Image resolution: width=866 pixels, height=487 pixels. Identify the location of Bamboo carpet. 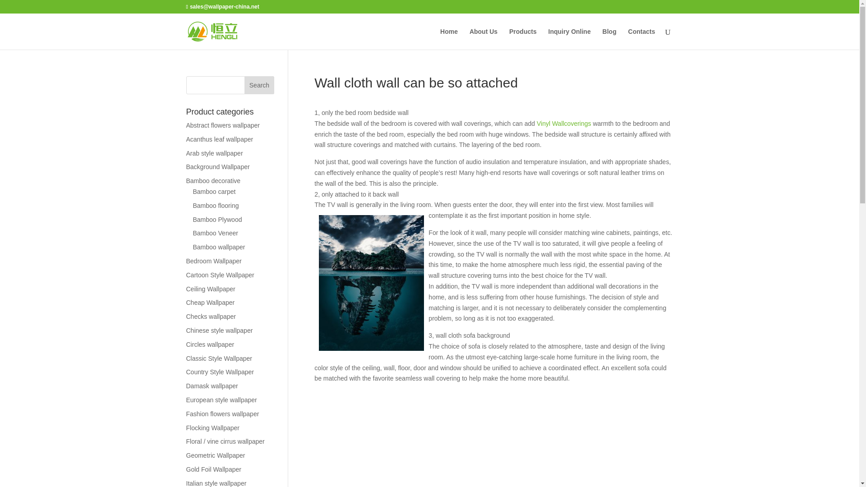
(214, 191).